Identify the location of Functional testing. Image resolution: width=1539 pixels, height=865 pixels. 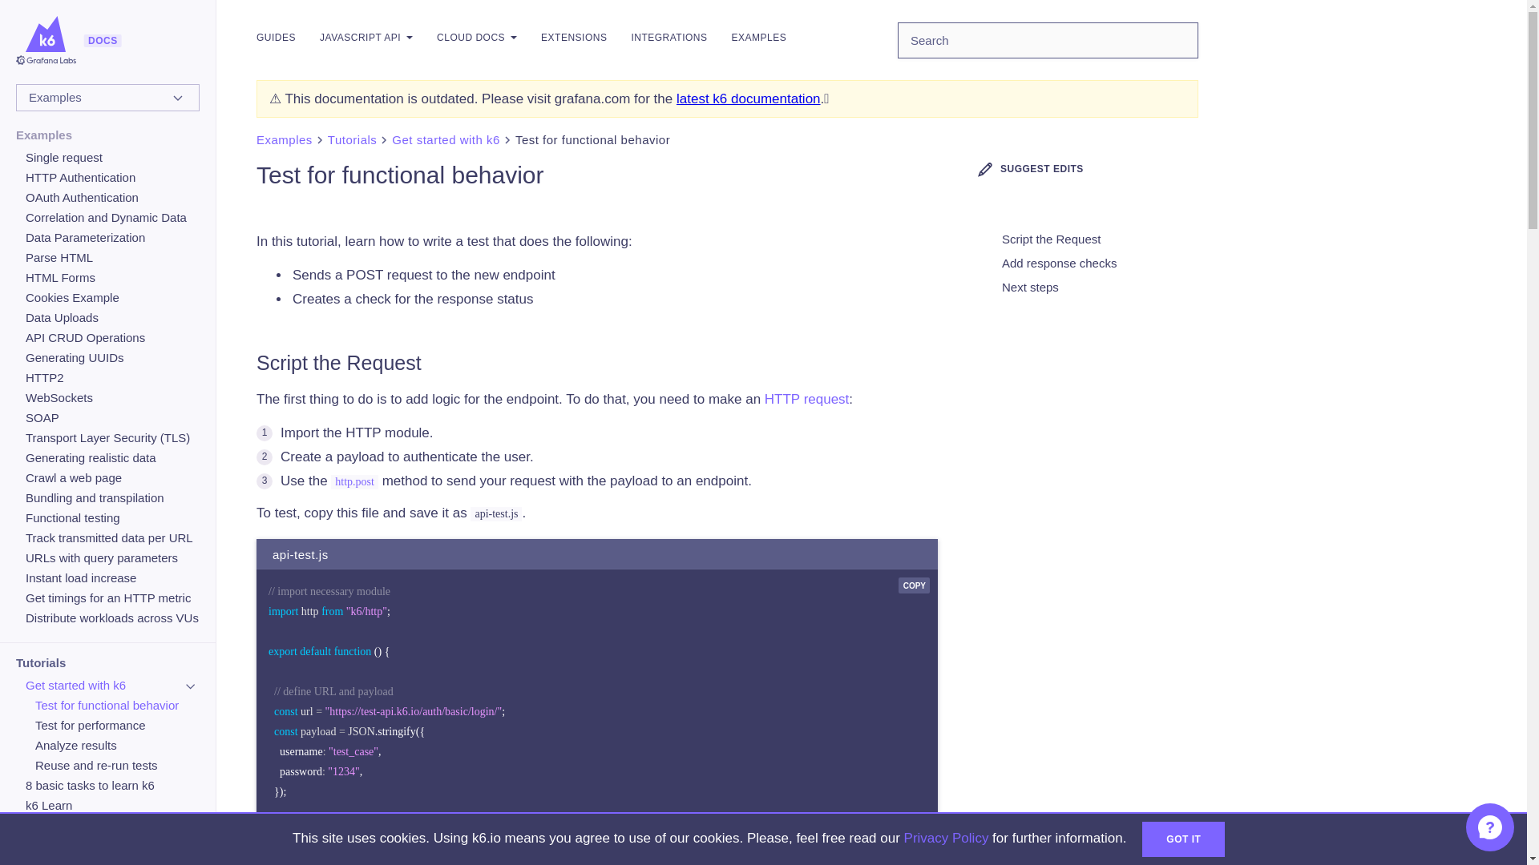
(112, 517).